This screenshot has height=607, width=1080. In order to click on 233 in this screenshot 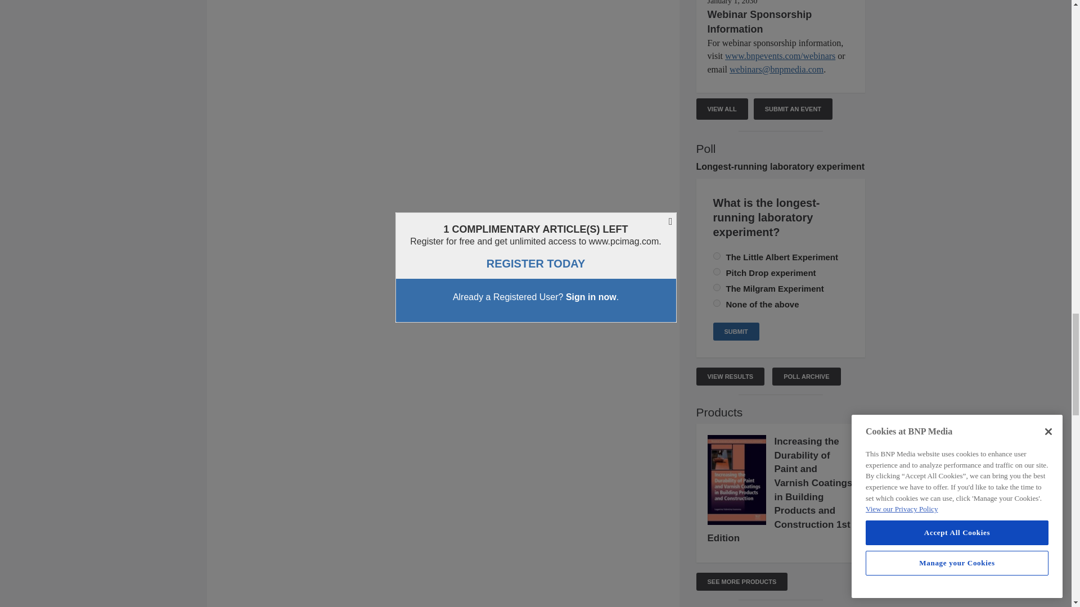, I will do `click(717, 256)`.